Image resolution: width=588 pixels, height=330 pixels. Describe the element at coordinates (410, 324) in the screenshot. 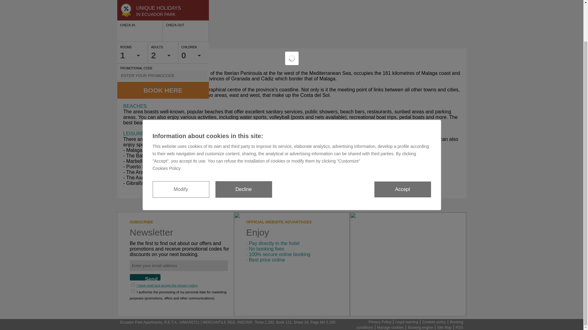

I see `Booking conditions` at that location.